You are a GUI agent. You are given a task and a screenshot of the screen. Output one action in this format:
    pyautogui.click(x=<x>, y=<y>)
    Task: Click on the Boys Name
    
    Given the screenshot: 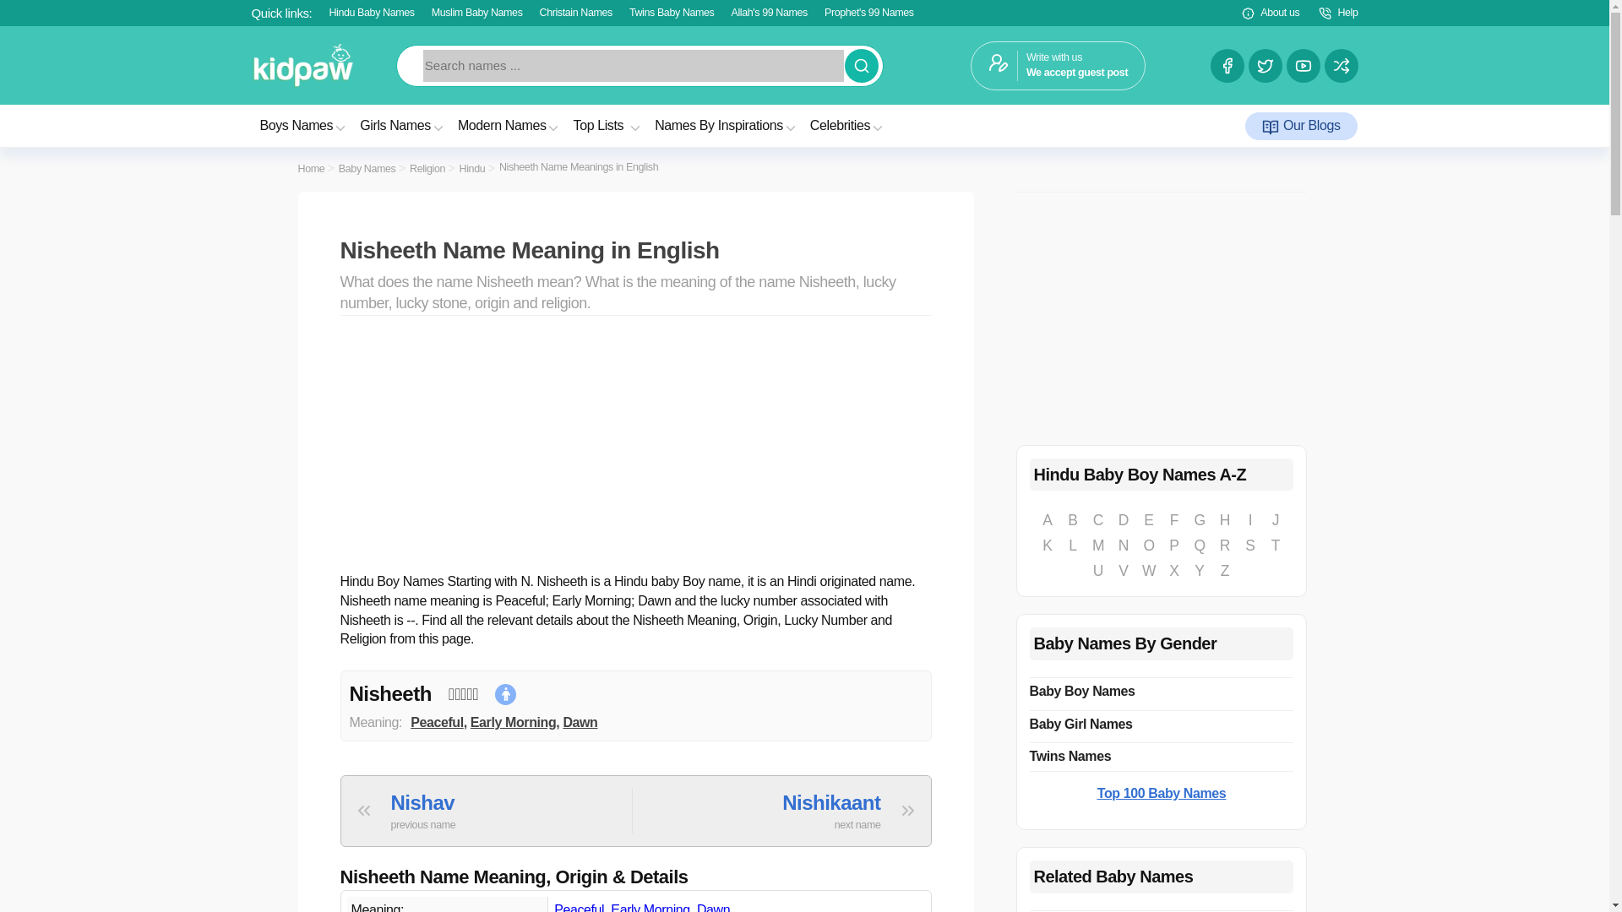 What is the action you would take?
    pyautogui.click(x=304, y=125)
    